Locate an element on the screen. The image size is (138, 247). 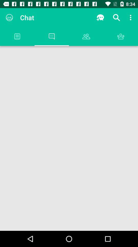
turn off the item to the right of the chat app is located at coordinates (100, 17).